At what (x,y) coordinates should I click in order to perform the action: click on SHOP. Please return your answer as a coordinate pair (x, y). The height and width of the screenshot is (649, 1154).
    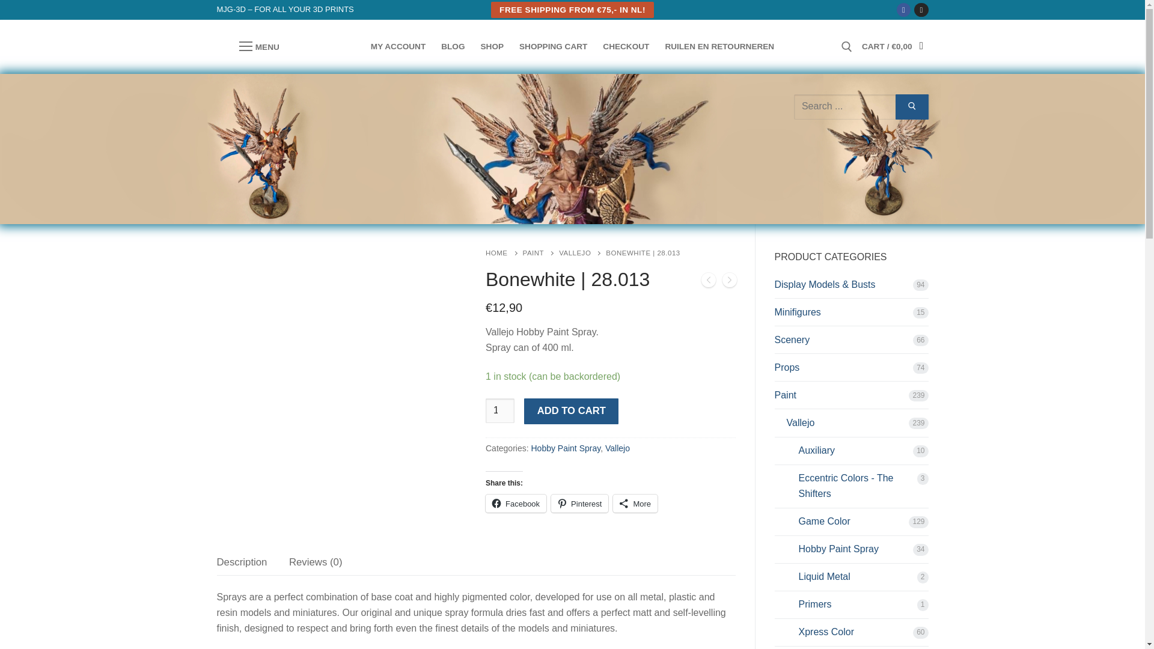
    Looking at the image, I should click on (493, 47).